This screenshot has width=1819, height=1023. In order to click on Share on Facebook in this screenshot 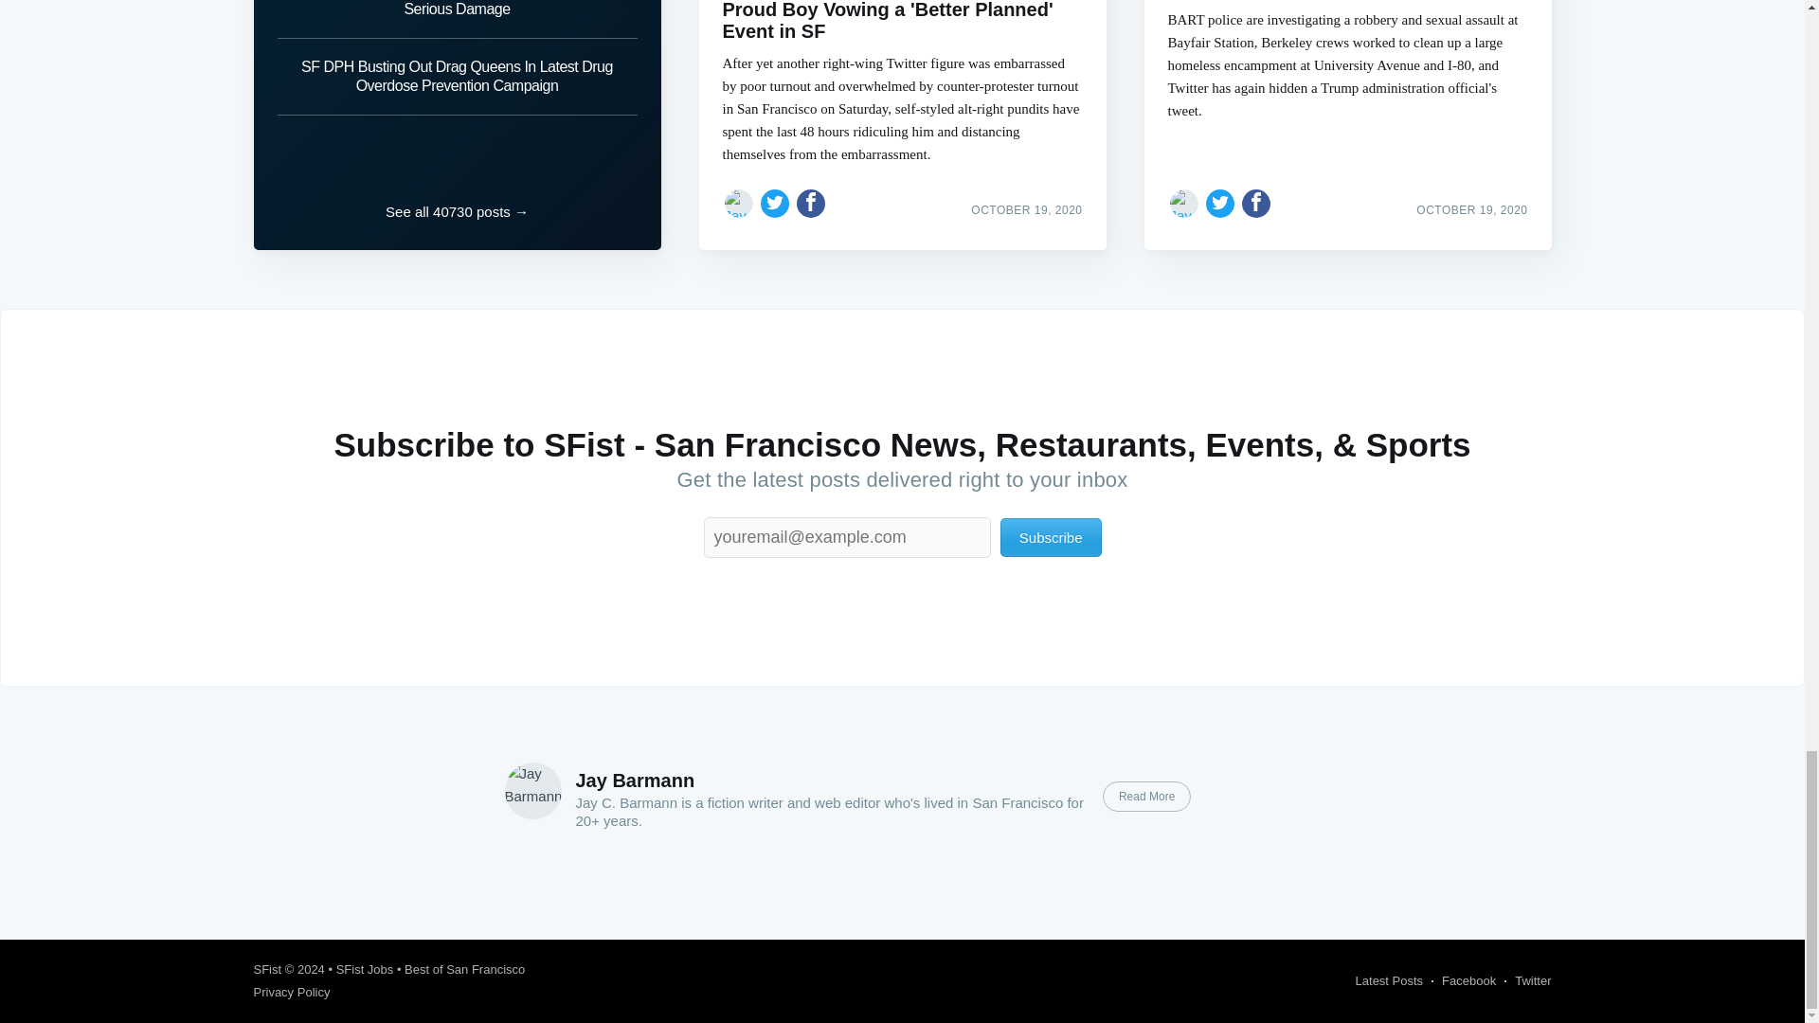, I will do `click(1256, 203)`.